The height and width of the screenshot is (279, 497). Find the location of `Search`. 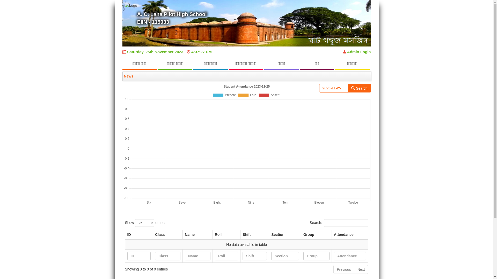

Search is located at coordinates (359, 88).